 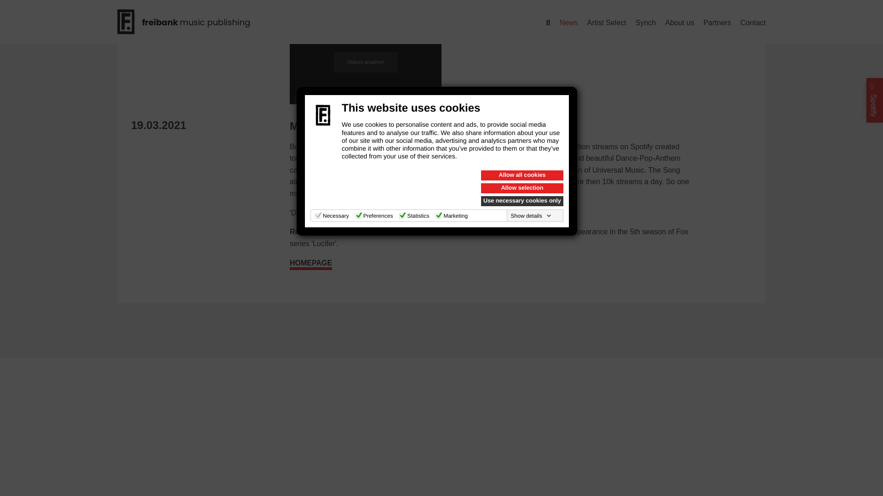 I want to click on Videos ansehen, so click(x=365, y=62).